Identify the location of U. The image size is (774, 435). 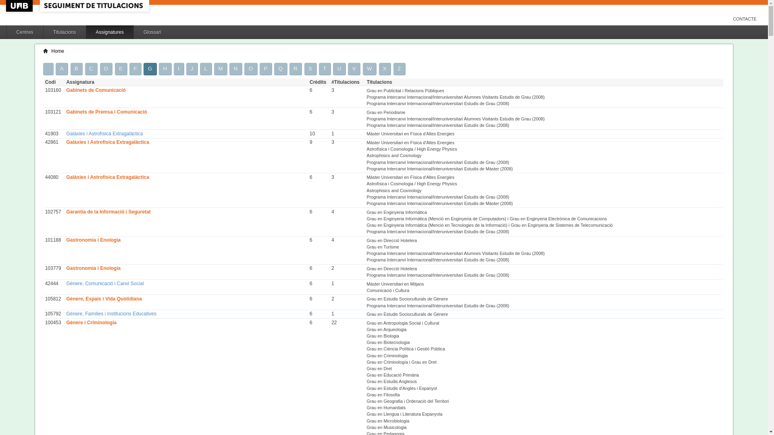
(339, 68).